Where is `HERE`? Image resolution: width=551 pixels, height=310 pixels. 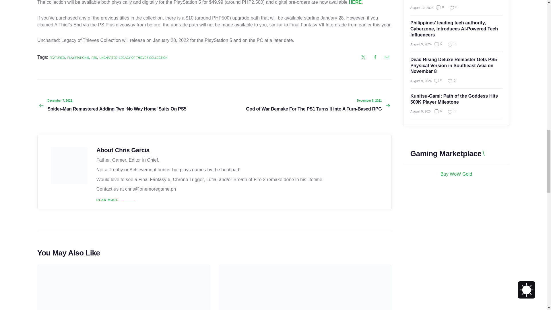
HERE is located at coordinates (355, 2).